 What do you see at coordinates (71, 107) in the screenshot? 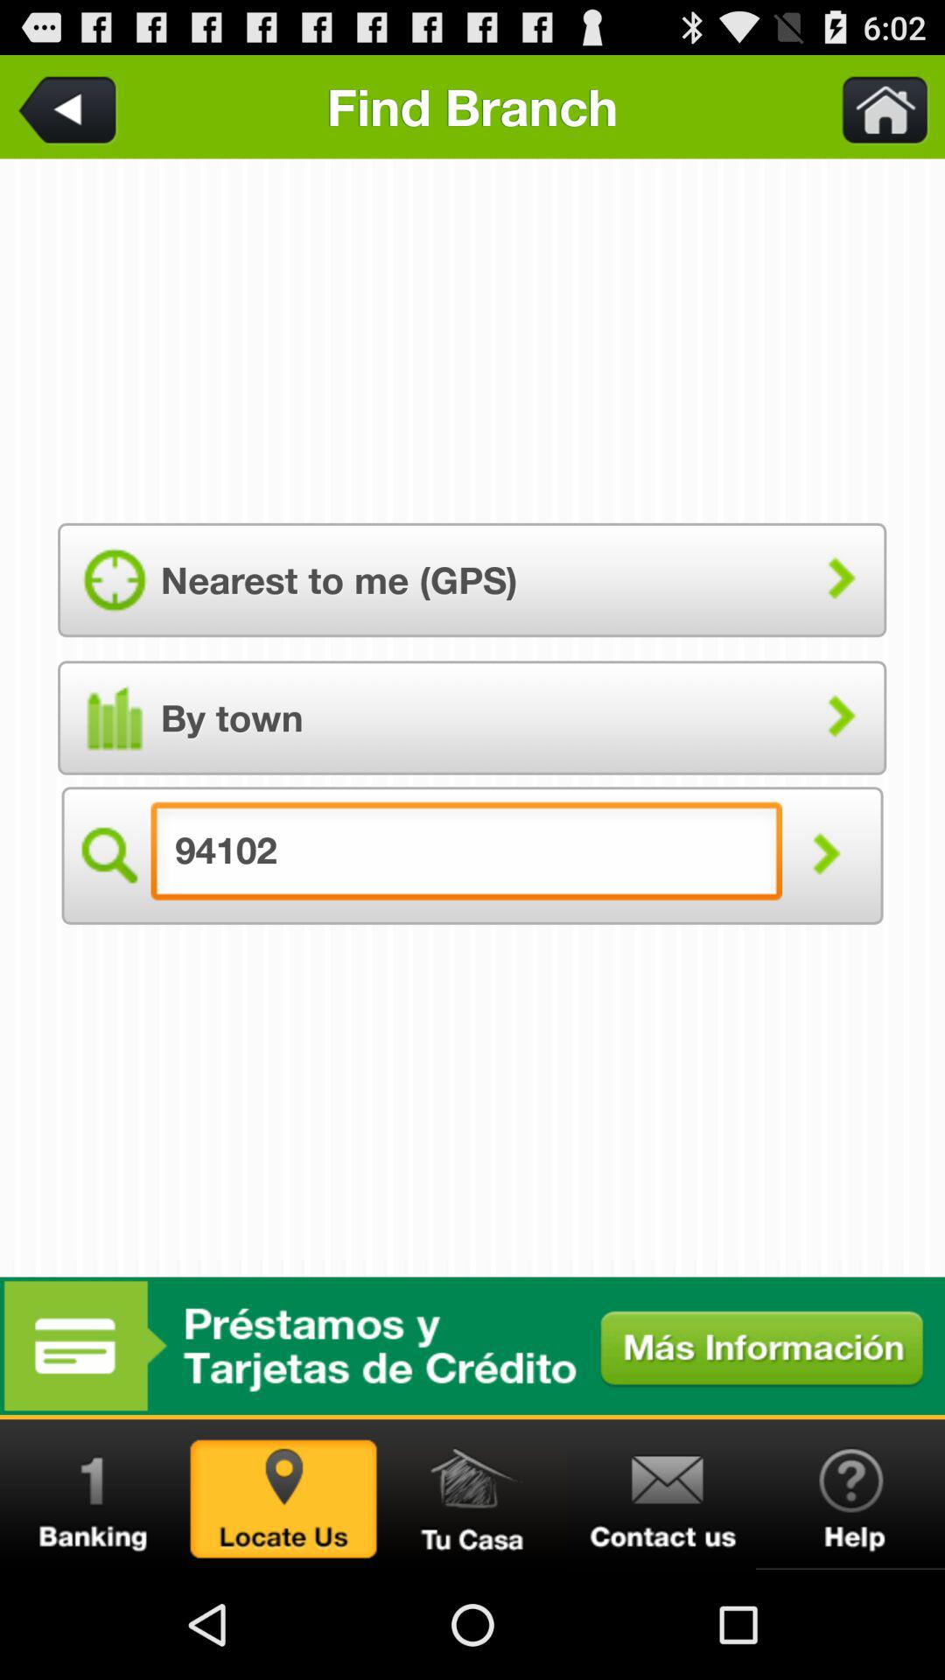
I see `area code` at bounding box center [71, 107].